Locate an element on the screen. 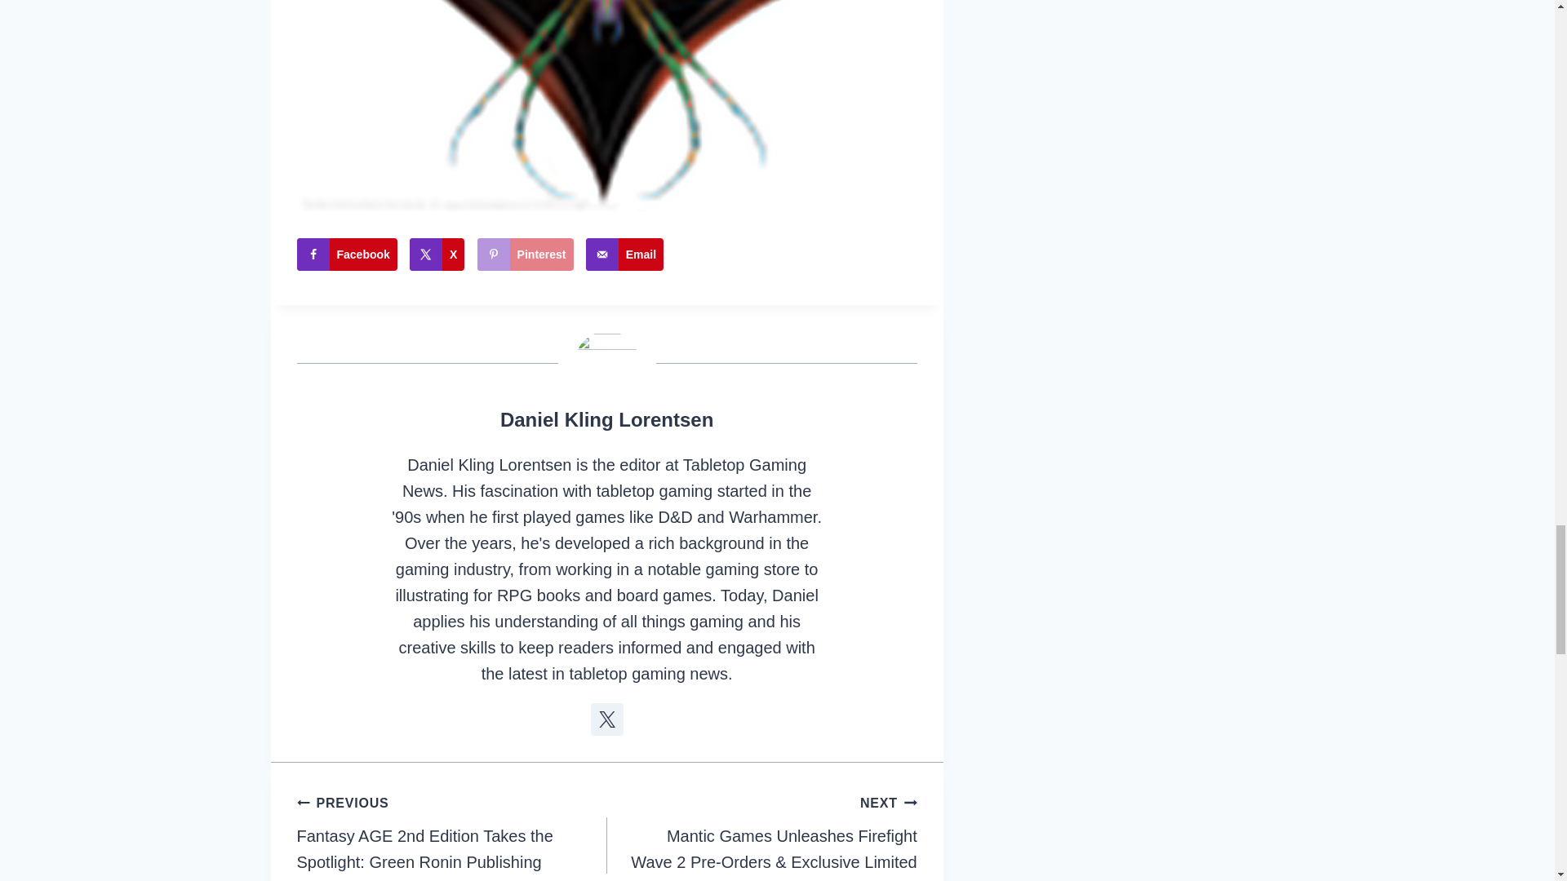 Image resolution: width=1567 pixels, height=881 pixels. Share on Facebook is located at coordinates (348, 254).